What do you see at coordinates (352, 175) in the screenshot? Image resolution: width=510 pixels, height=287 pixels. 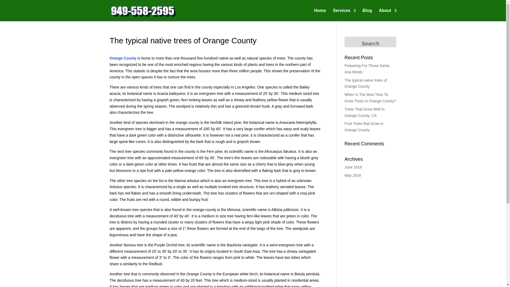 I see `May 2018` at bounding box center [352, 175].